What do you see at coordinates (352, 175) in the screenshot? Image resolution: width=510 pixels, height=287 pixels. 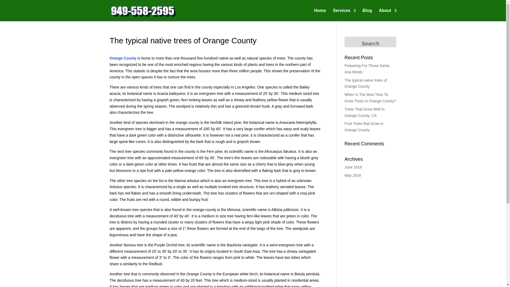 I see `May 2018` at bounding box center [352, 175].